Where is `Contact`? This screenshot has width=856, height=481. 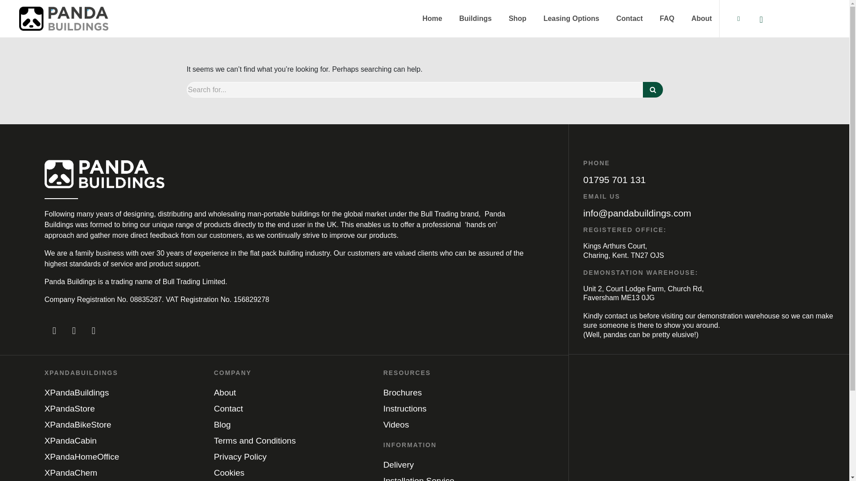 Contact is located at coordinates (630, 19).